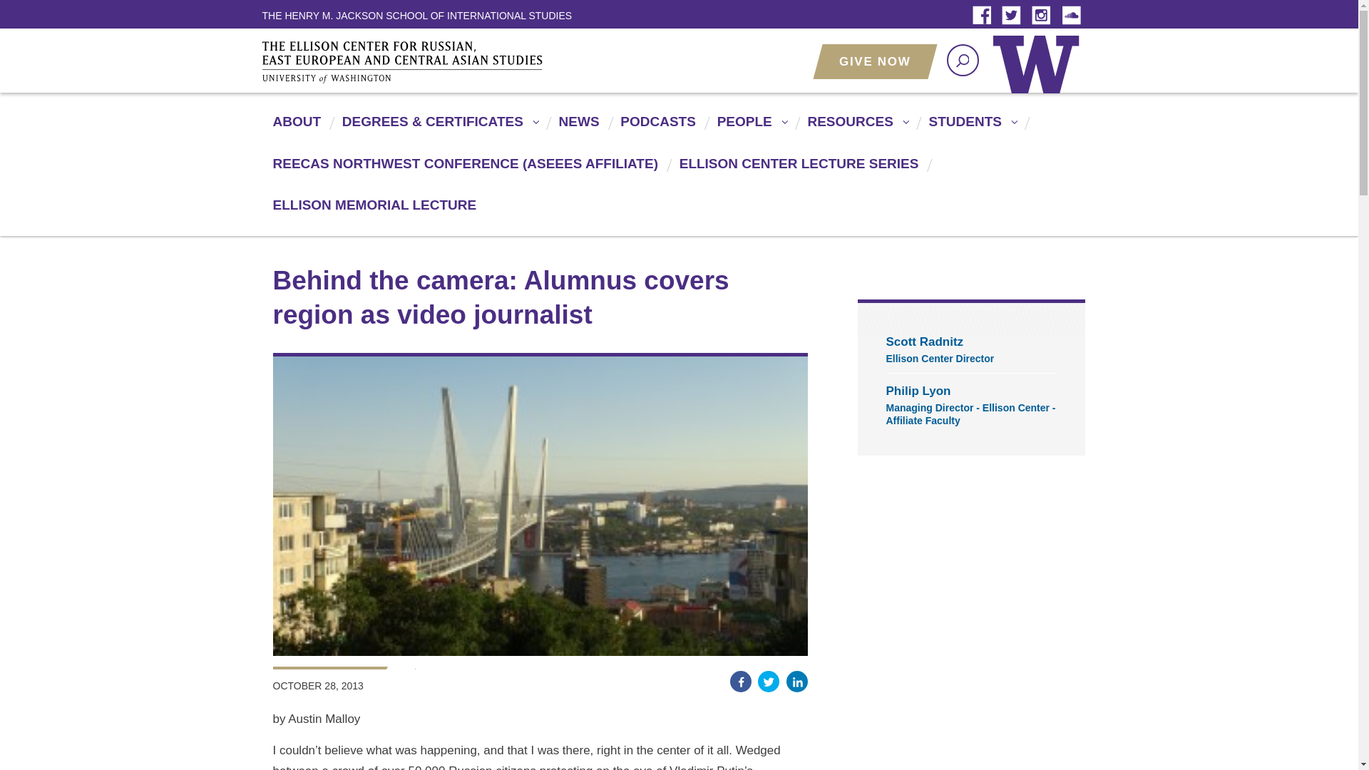 Image resolution: width=1369 pixels, height=770 pixels. I want to click on Facebook, so click(985, 16).